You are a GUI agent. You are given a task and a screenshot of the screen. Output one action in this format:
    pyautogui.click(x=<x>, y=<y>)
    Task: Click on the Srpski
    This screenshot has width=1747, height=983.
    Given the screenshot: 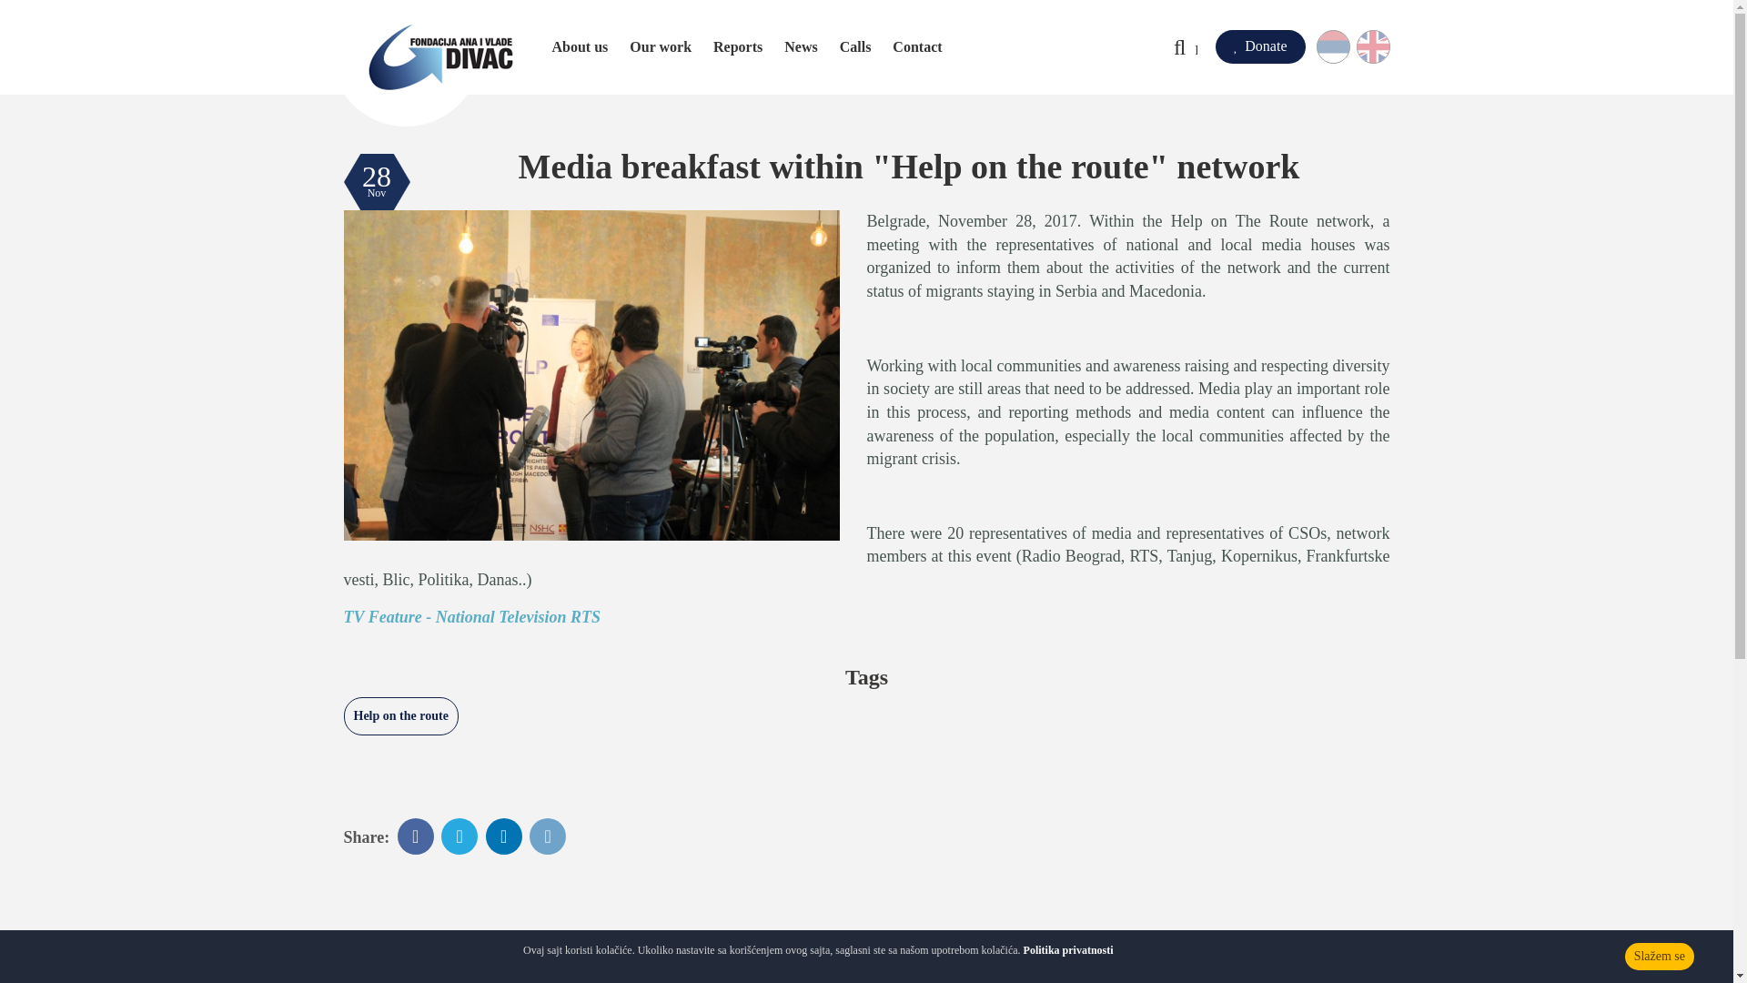 What is the action you would take?
    pyautogui.click(x=1340, y=47)
    